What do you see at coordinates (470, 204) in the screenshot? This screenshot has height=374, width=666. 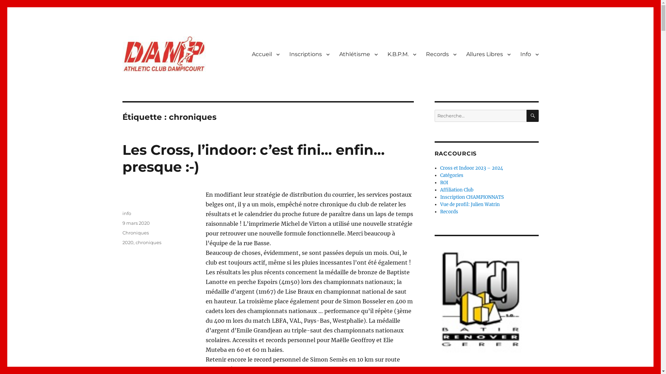 I see `Vue de profil: Julien Watrin` at bounding box center [470, 204].